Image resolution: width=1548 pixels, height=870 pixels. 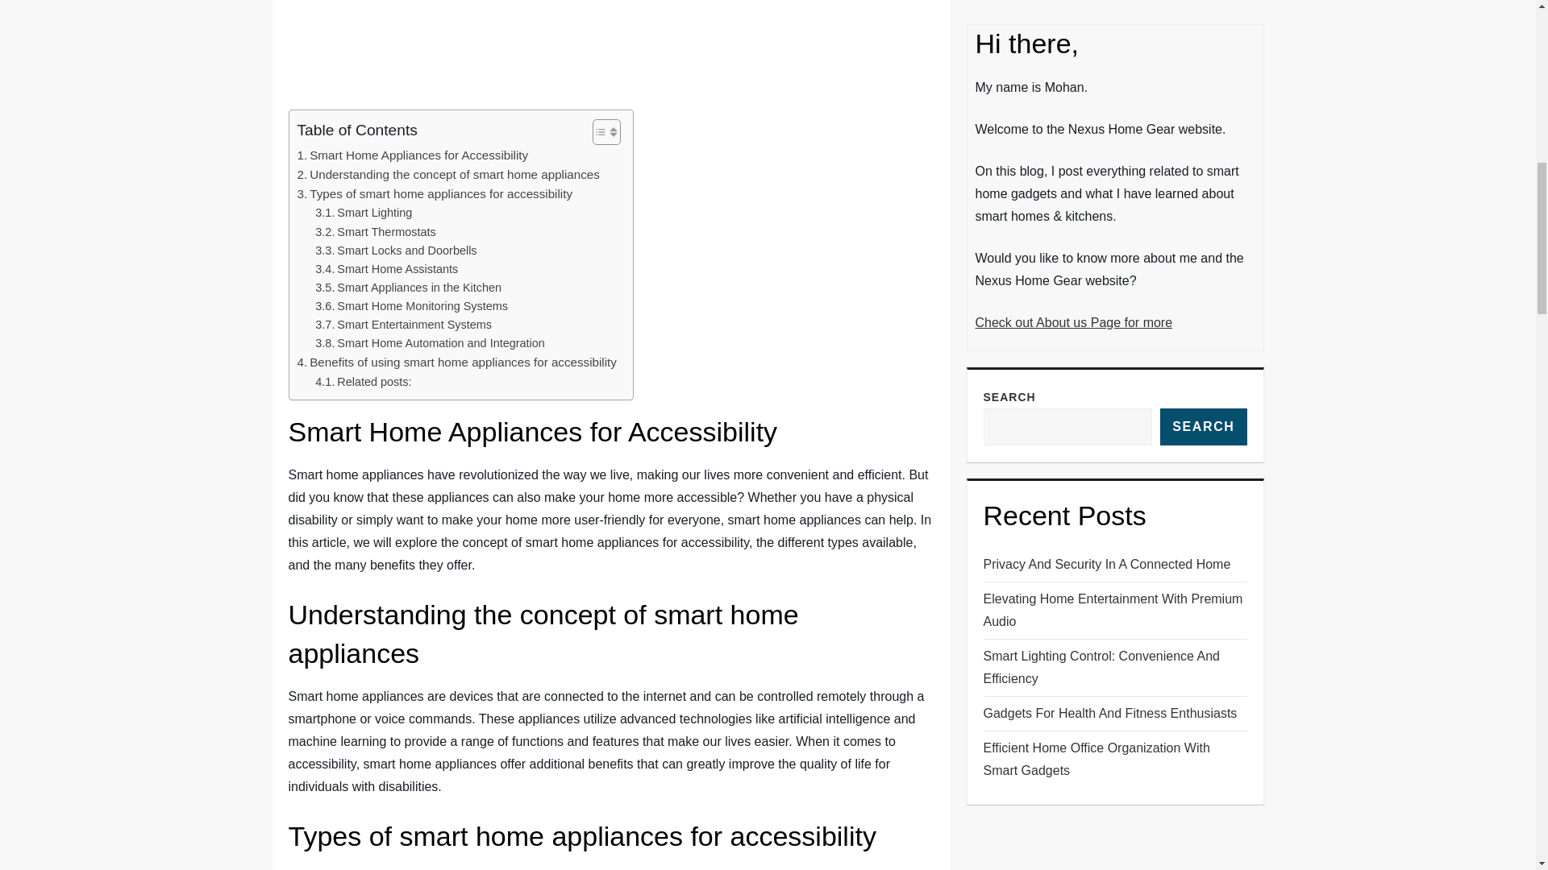 I want to click on Smart Entertainment Systems, so click(x=403, y=325).